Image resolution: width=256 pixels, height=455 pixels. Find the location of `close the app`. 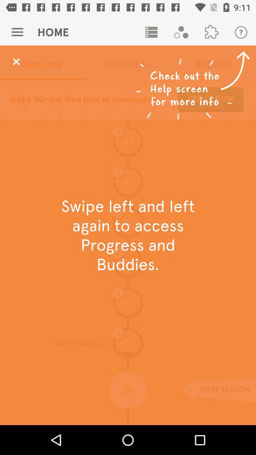

close the app is located at coordinates (16, 62).